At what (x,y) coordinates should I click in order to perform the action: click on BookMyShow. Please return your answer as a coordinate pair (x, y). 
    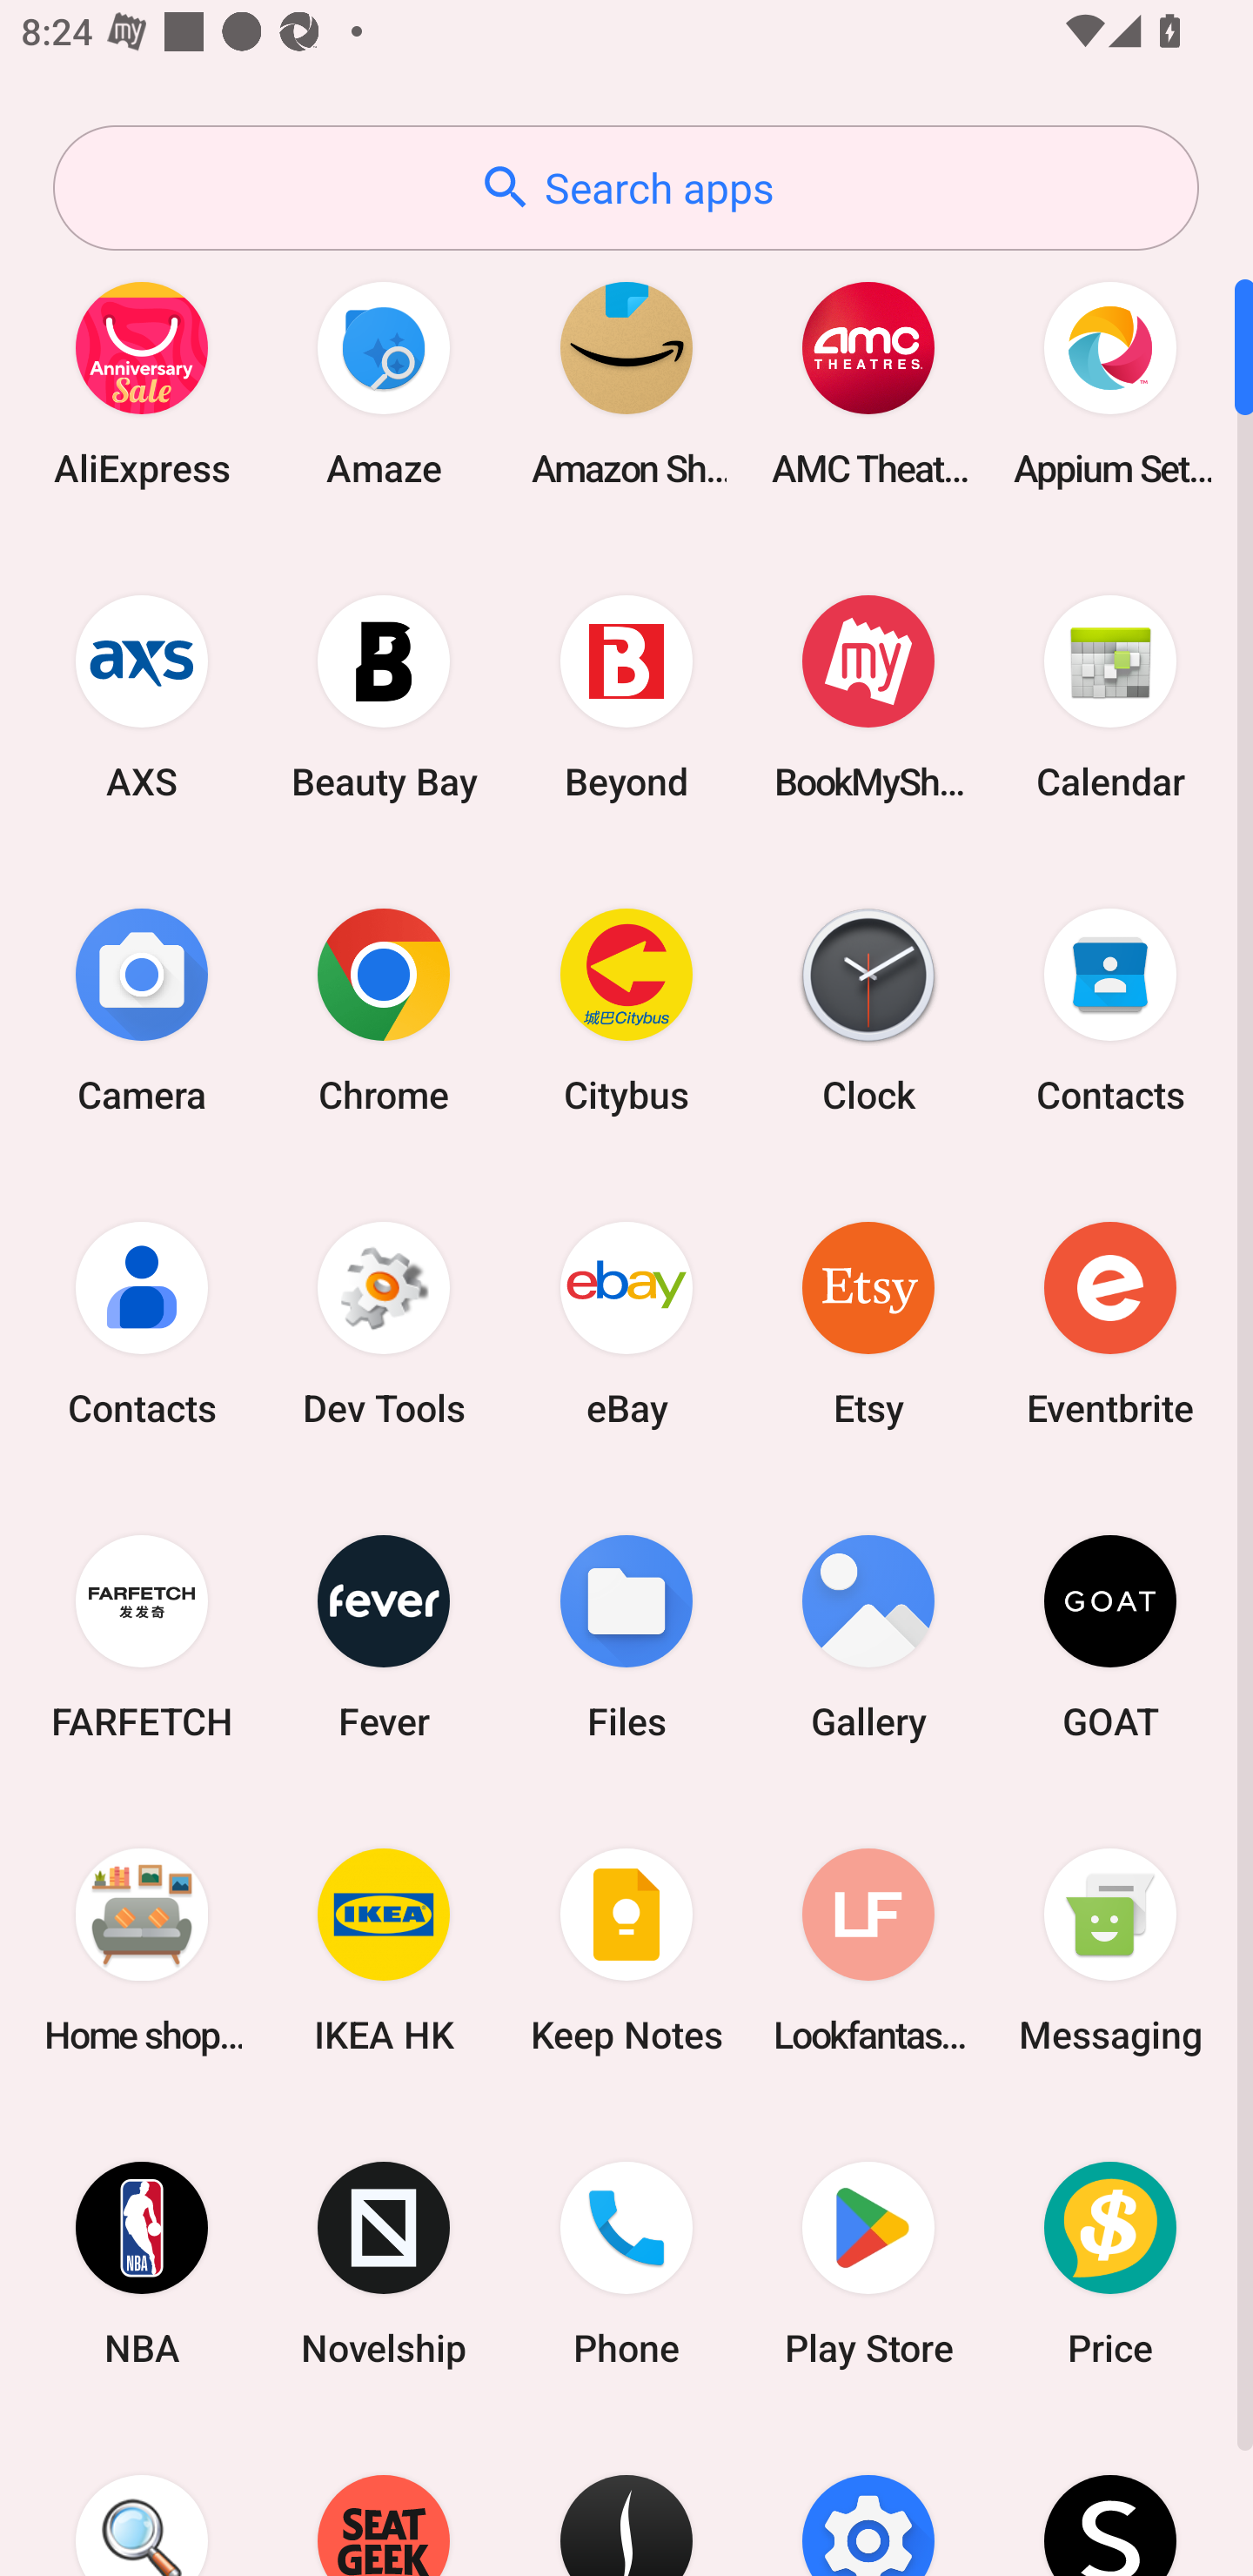
    Looking at the image, I should click on (868, 696).